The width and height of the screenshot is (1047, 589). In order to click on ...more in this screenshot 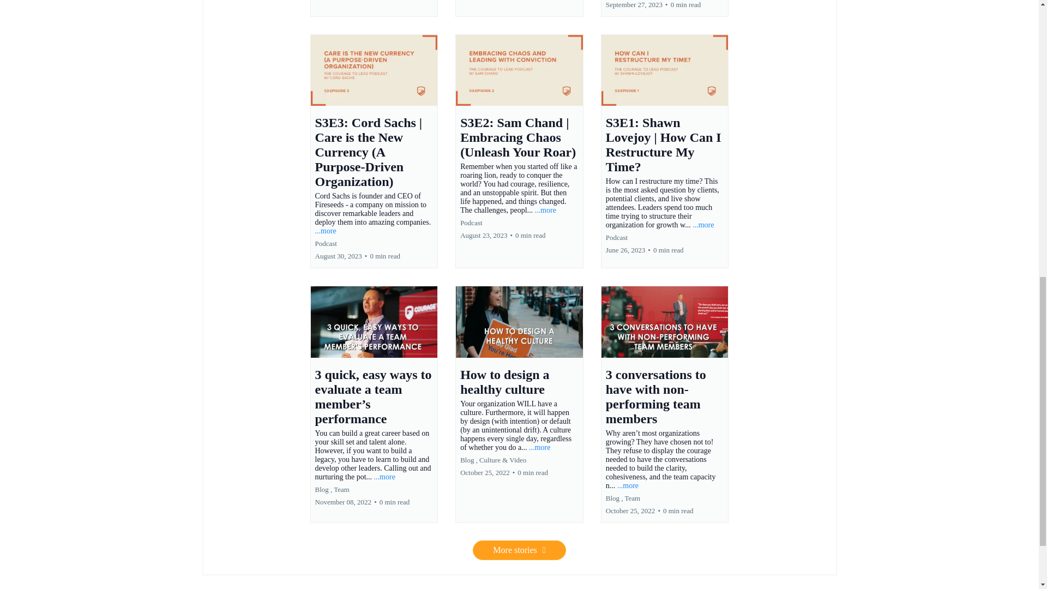, I will do `click(539, 447)`.